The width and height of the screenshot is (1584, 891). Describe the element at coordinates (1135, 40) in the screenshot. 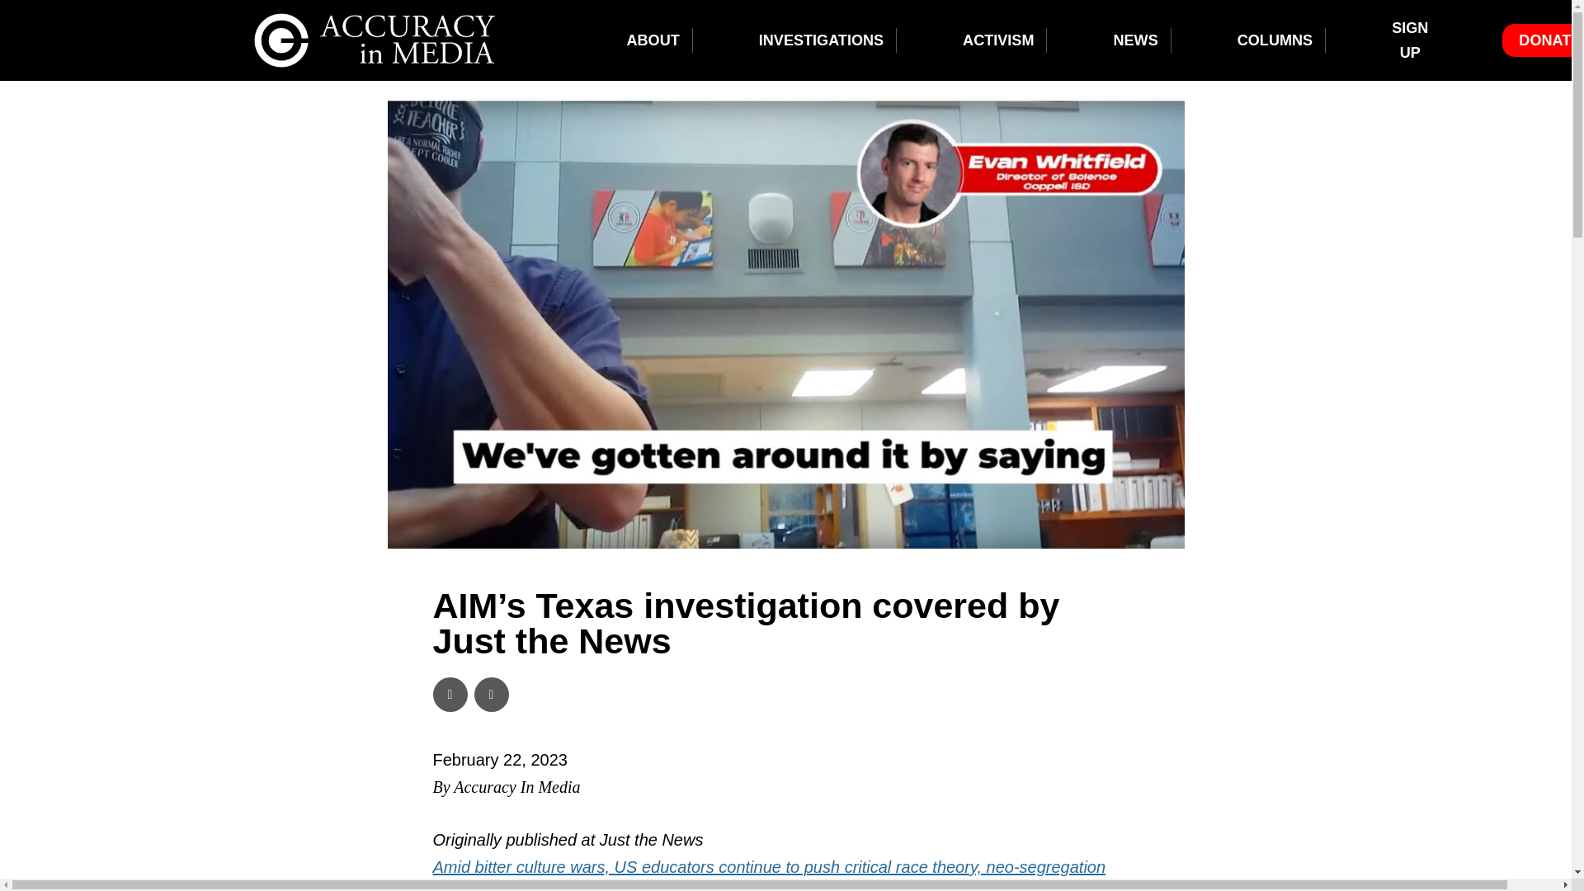

I see `NEWS` at that location.